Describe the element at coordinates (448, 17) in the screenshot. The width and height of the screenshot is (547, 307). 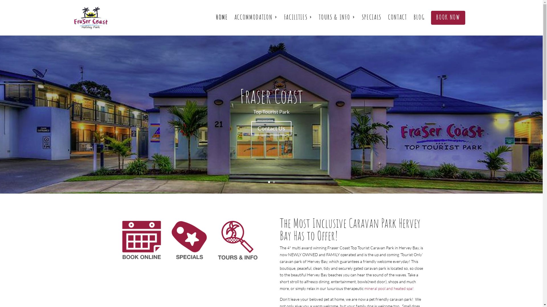
I see `BOOK NOW` at that location.